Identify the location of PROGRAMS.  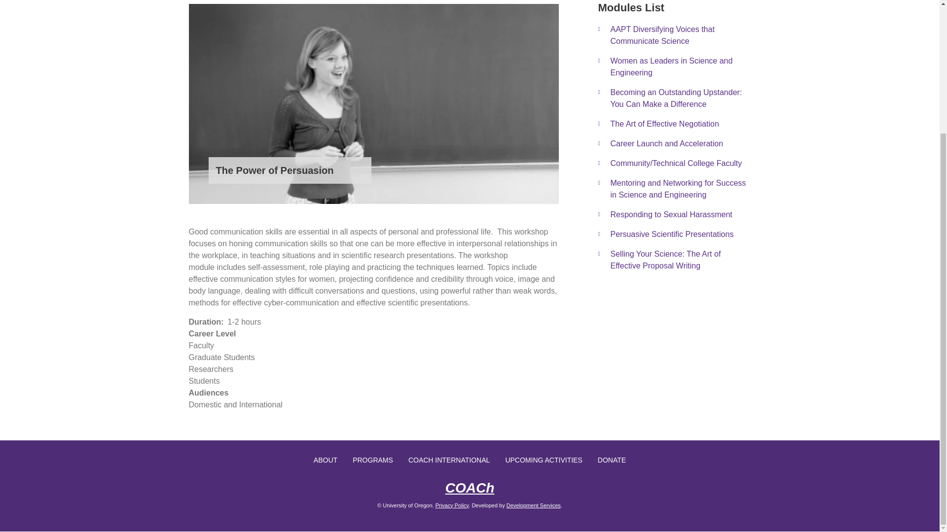
(372, 460).